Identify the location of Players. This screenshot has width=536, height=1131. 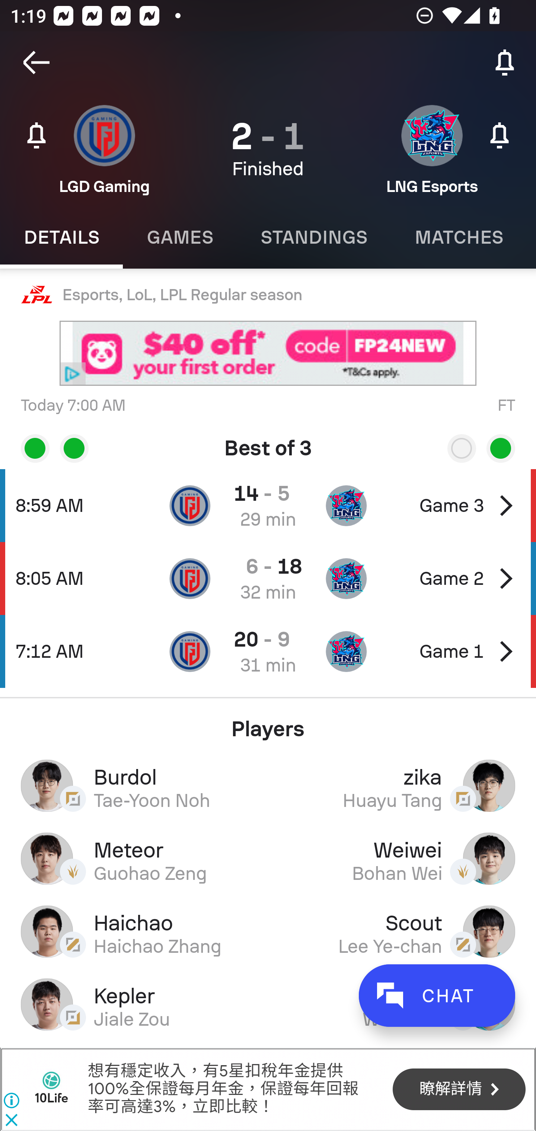
(268, 723).